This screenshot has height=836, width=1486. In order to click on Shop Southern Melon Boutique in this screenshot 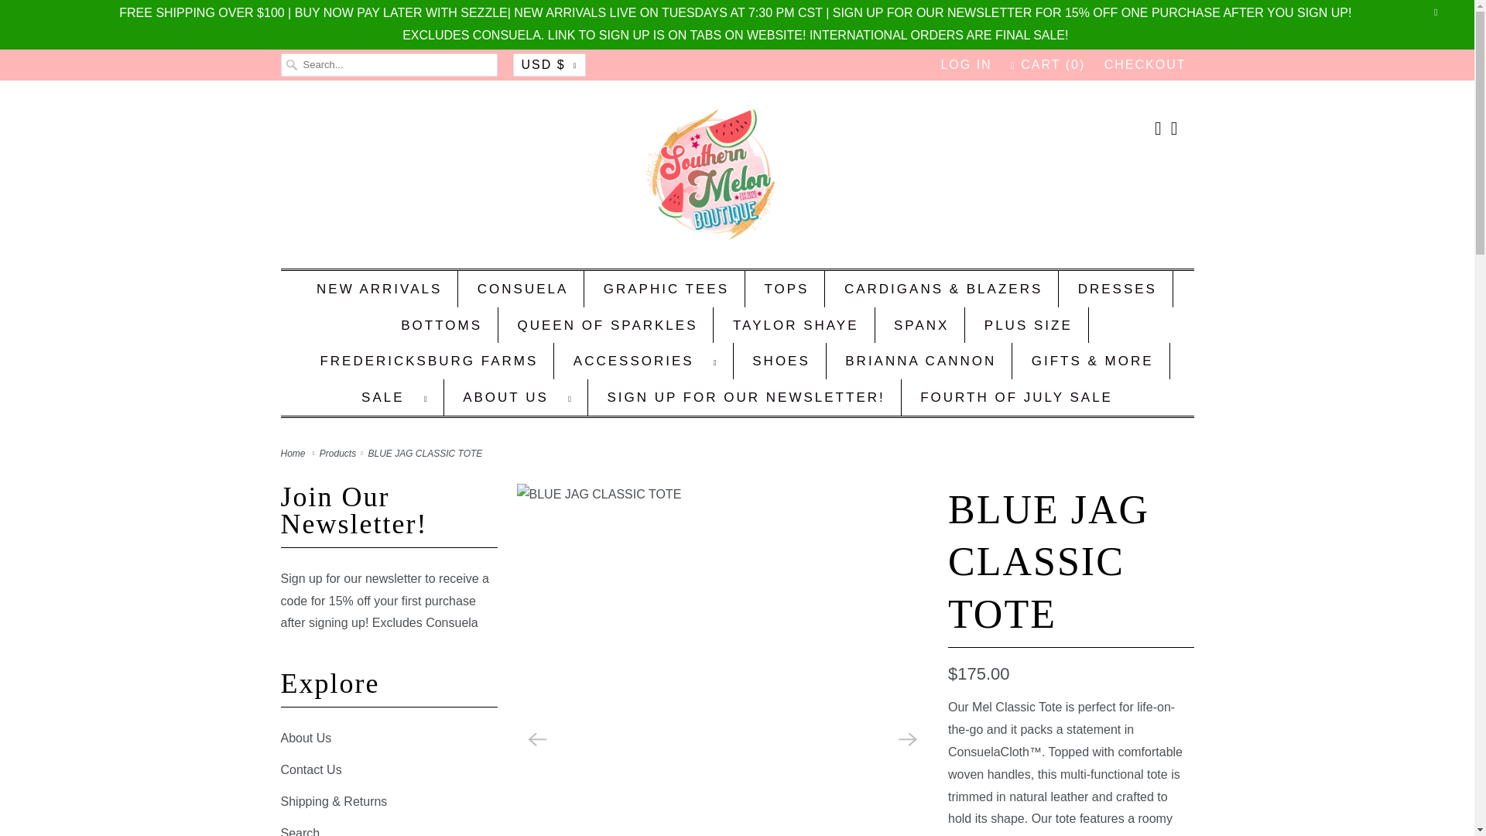, I will do `click(737, 178)`.